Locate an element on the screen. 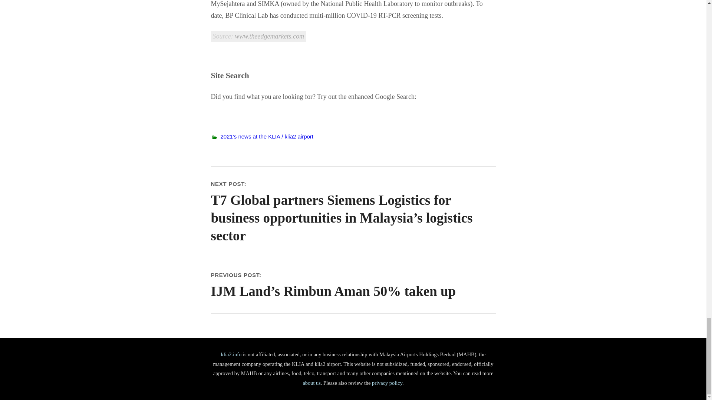 This screenshot has width=712, height=400. about us is located at coordinates (311, 383).